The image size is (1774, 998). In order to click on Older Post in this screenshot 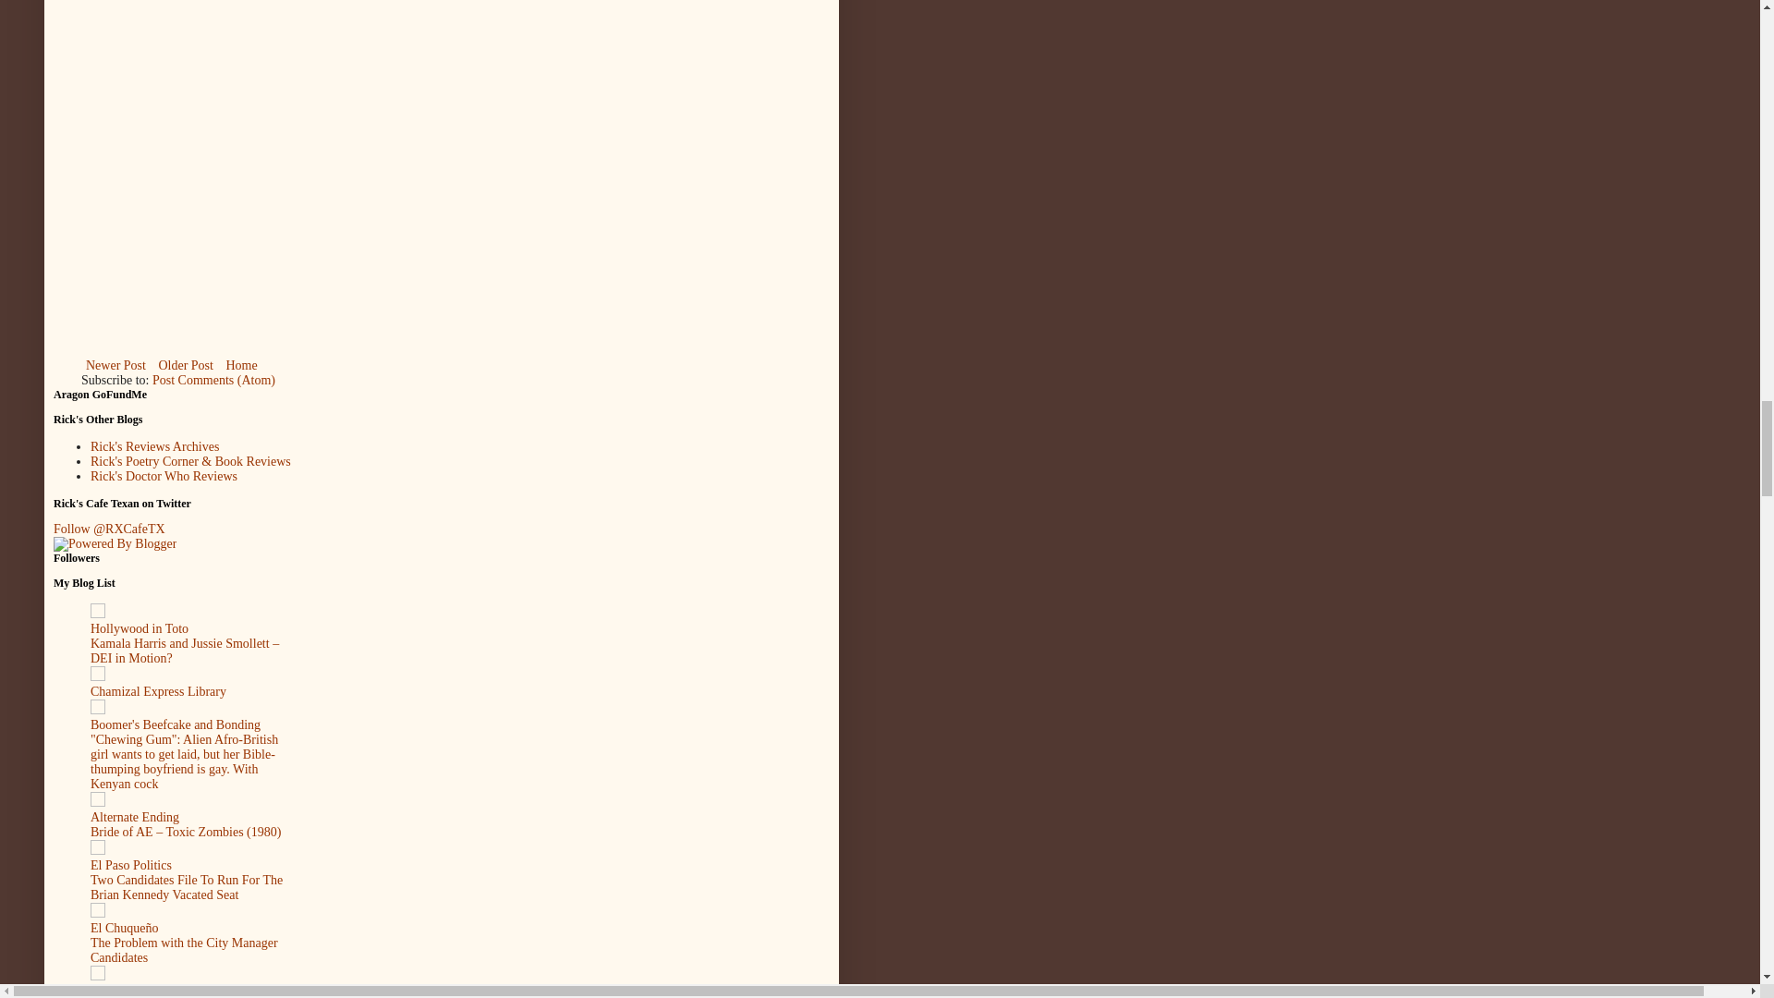, I will do `click(185, 366)`.